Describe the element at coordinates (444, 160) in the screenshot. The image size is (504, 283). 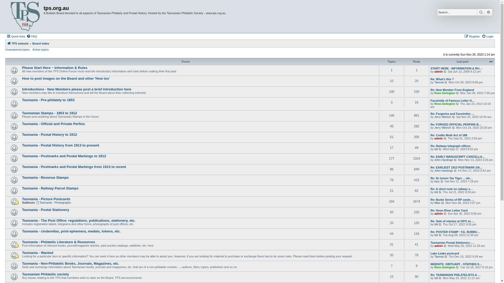
I see `John Hardinge` at that location.